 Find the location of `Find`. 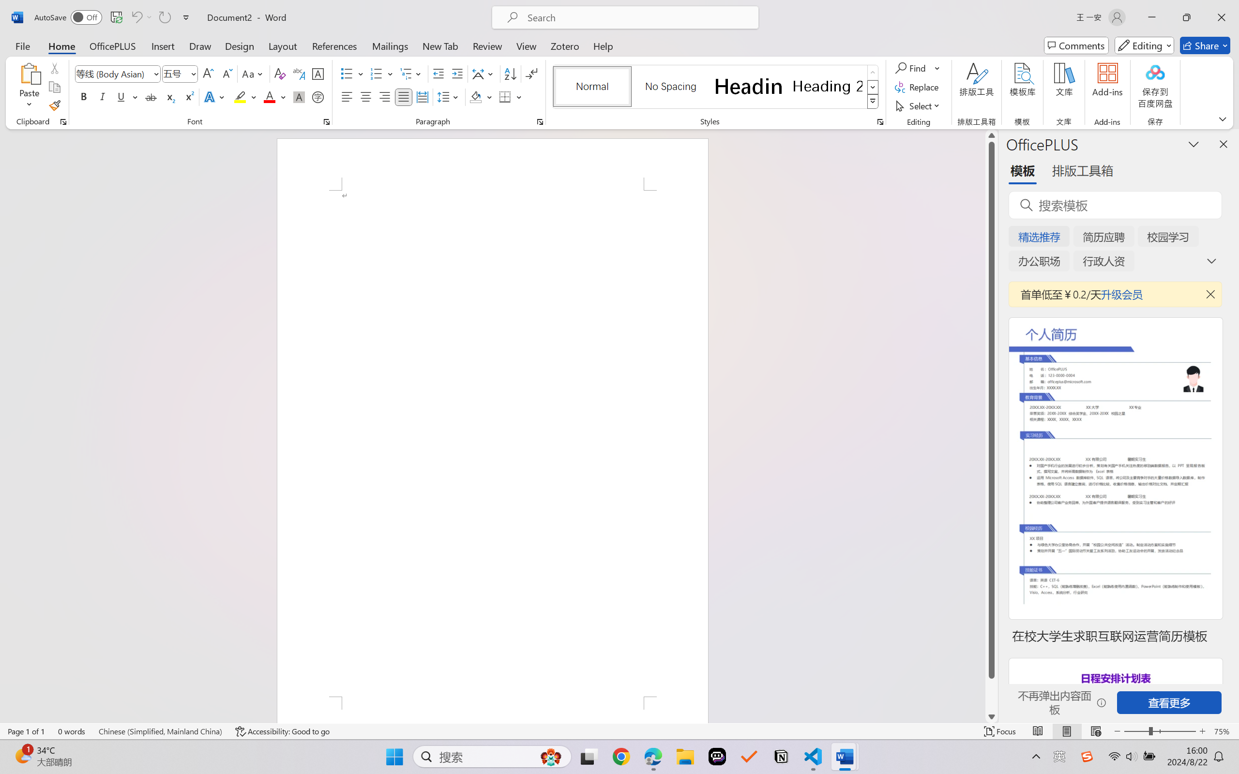

Find is located at coordinates (918, 68).